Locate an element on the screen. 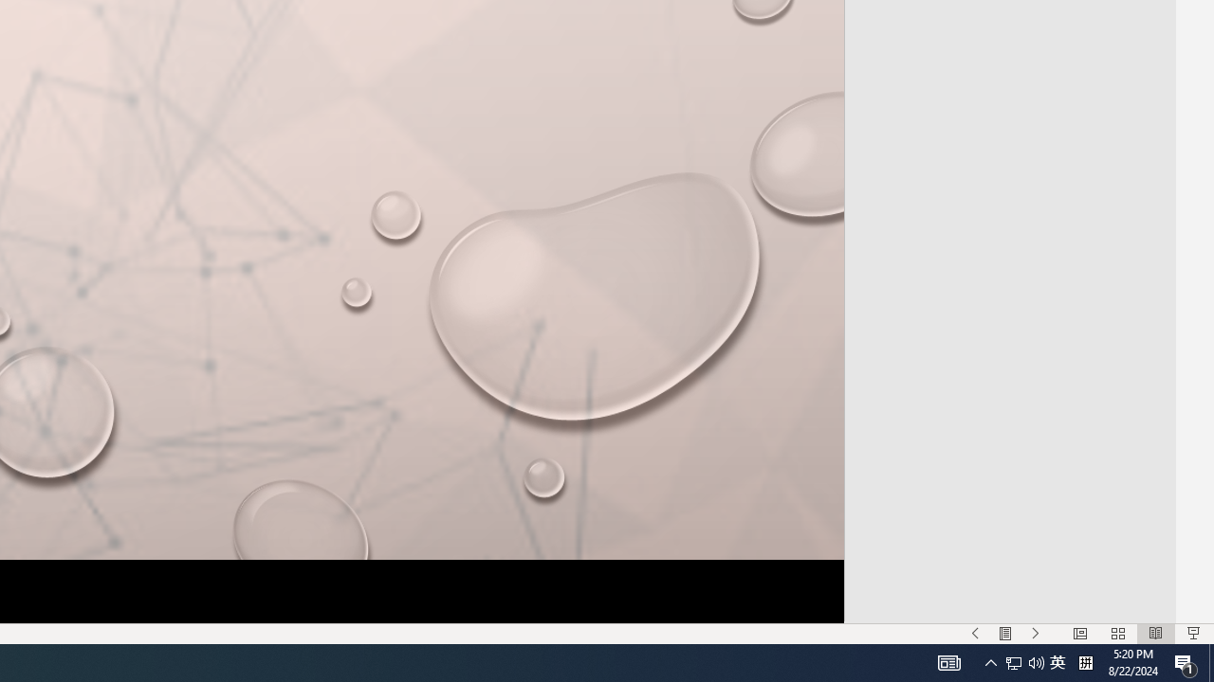  Slide Show Previous On is located at coordinates (975, 633).